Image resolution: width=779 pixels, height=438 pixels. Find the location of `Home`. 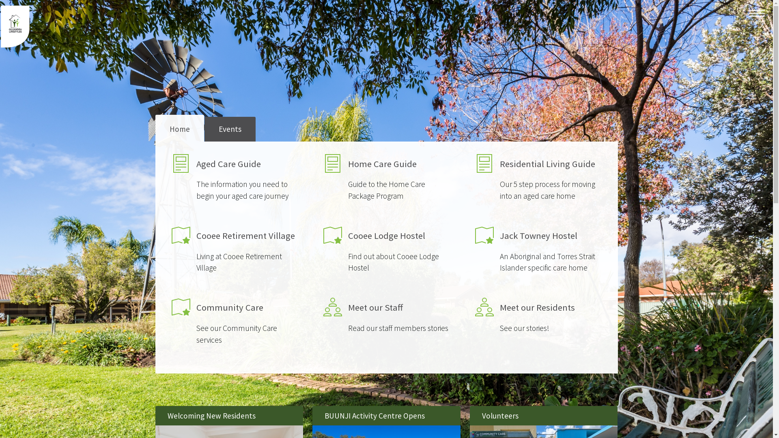

Home is located at coordinates (179, 128).